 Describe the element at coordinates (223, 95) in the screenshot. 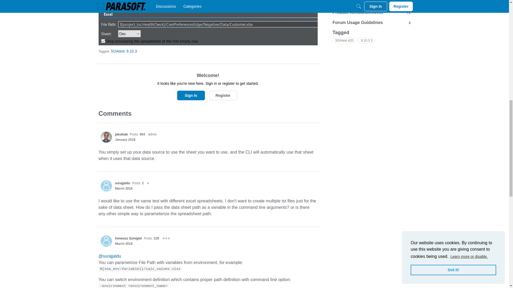

I see `Register` at that location.